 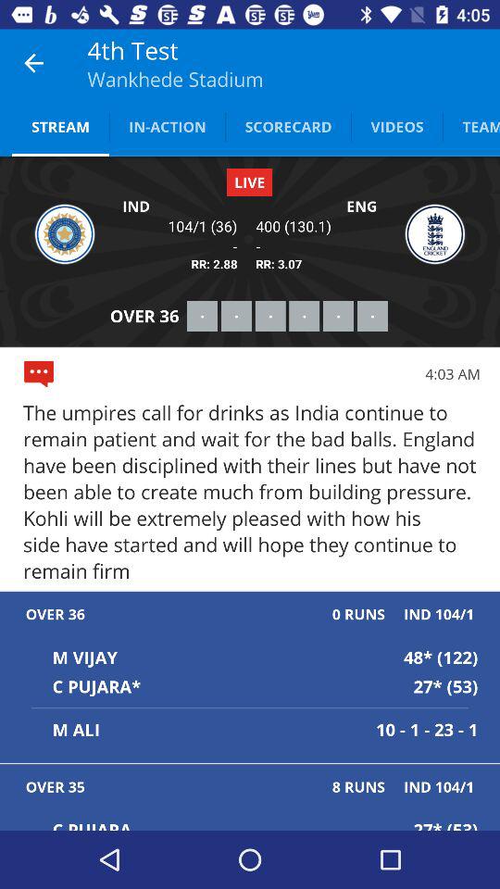 What do you see at coordinates (396, 126) in the screenshot?
I see `open the icon to the left of teams icon` at bounding box center [396, 126].